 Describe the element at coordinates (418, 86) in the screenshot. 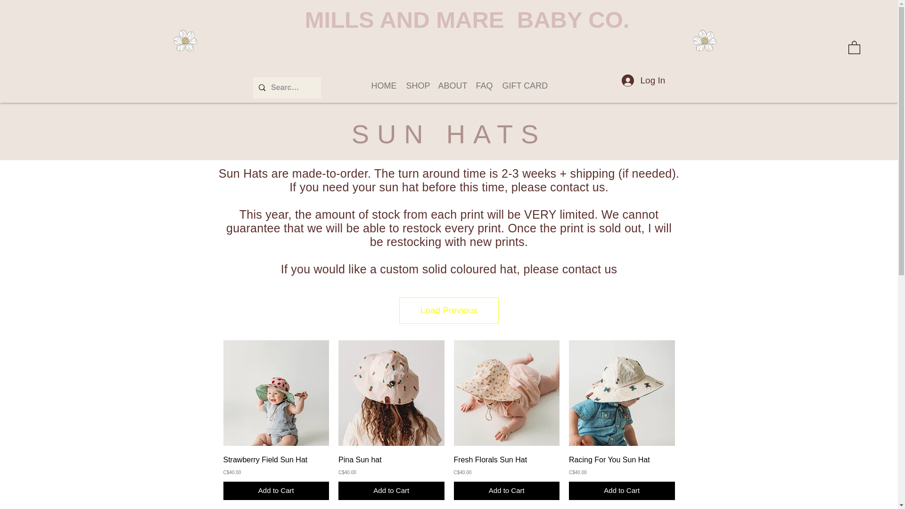

I see `SHOP` at that location.